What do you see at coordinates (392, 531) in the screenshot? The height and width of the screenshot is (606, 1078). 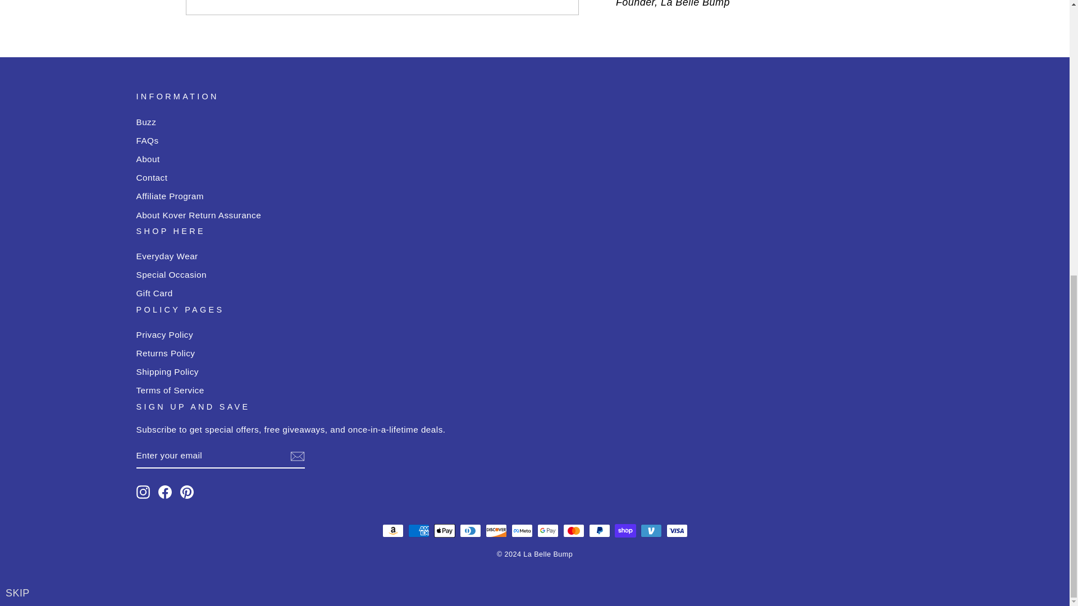 I see `Amazon` at bounding box center [392, 531].